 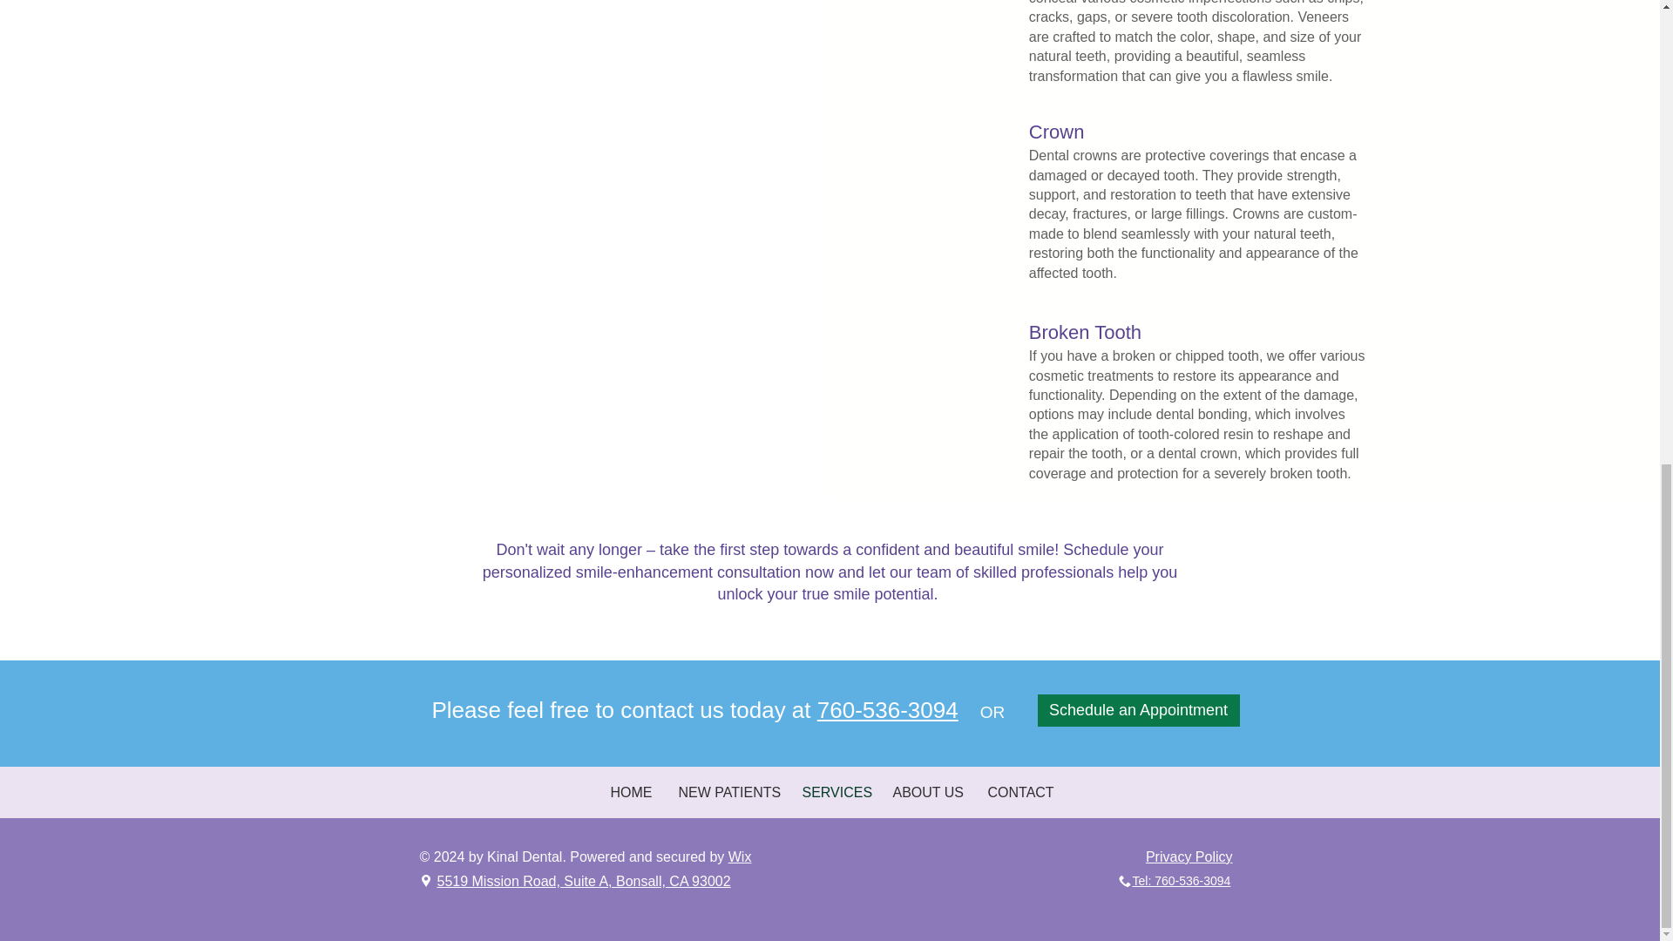 What do you see at coordinates (1182, 881) in the screenshot?
I see `Tel: 760-536-3094` at bounding box center [1182, 881].